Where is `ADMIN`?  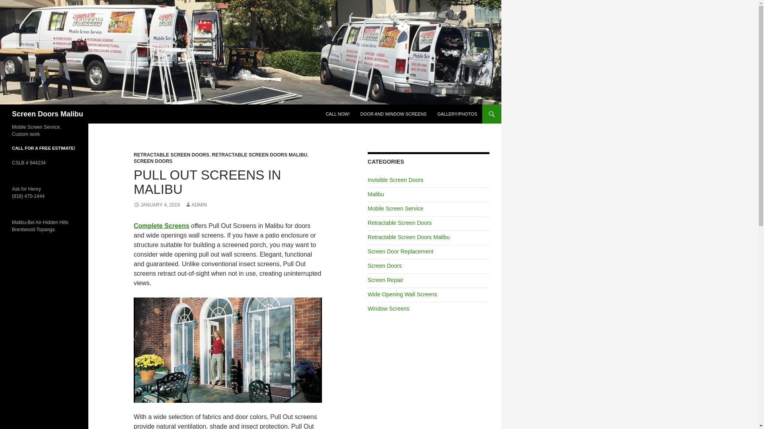 ADMIN is located at coordinates (196, 205).